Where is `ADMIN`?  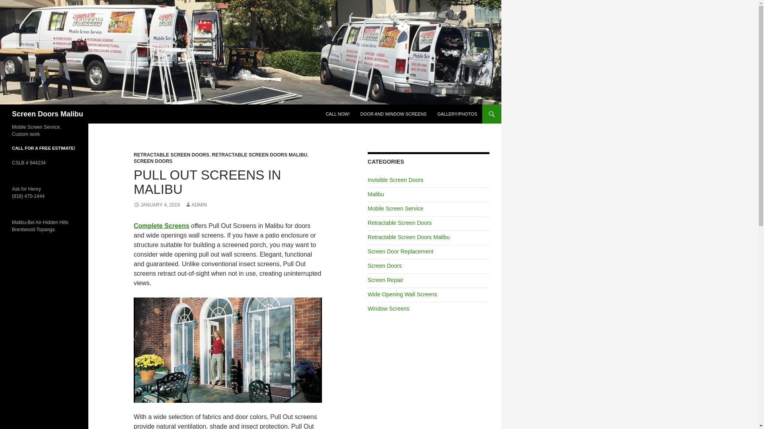 ADMIN is located at coordinates (196, 205).